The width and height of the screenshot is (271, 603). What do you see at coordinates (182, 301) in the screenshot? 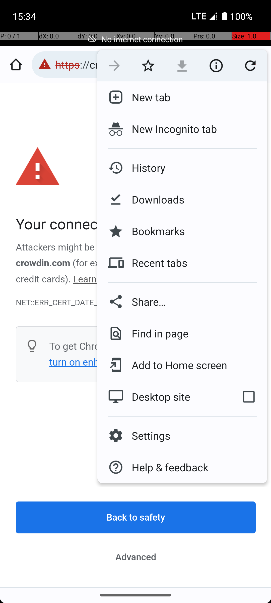
I see `Share…` at bounding box center [182, 301].